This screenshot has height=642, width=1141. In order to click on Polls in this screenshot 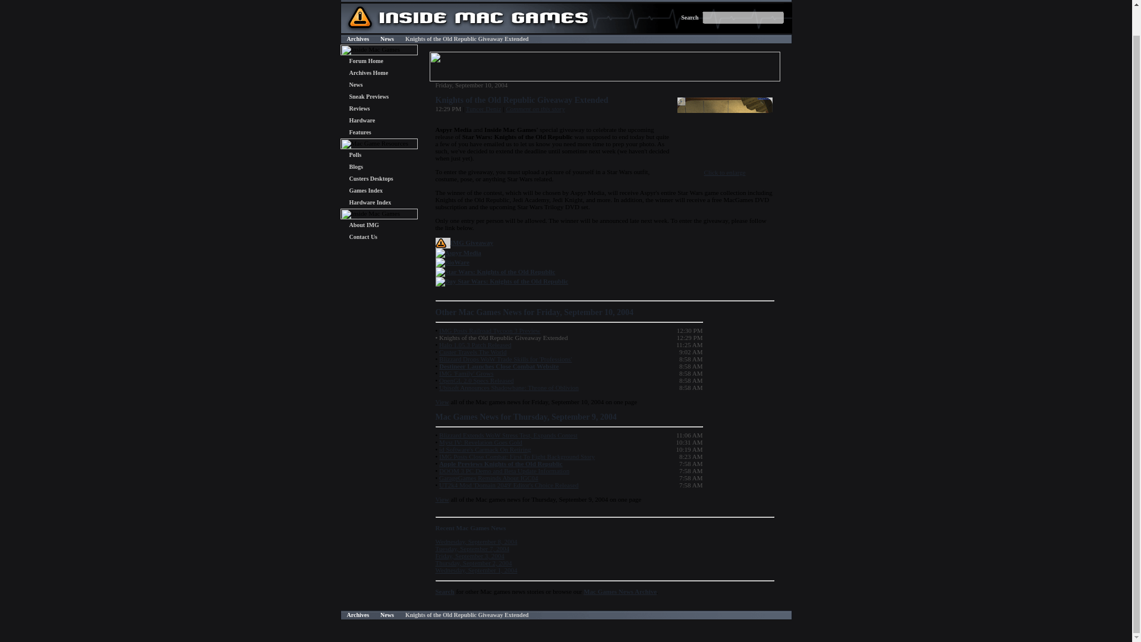, I will do `click(355, 155)`.